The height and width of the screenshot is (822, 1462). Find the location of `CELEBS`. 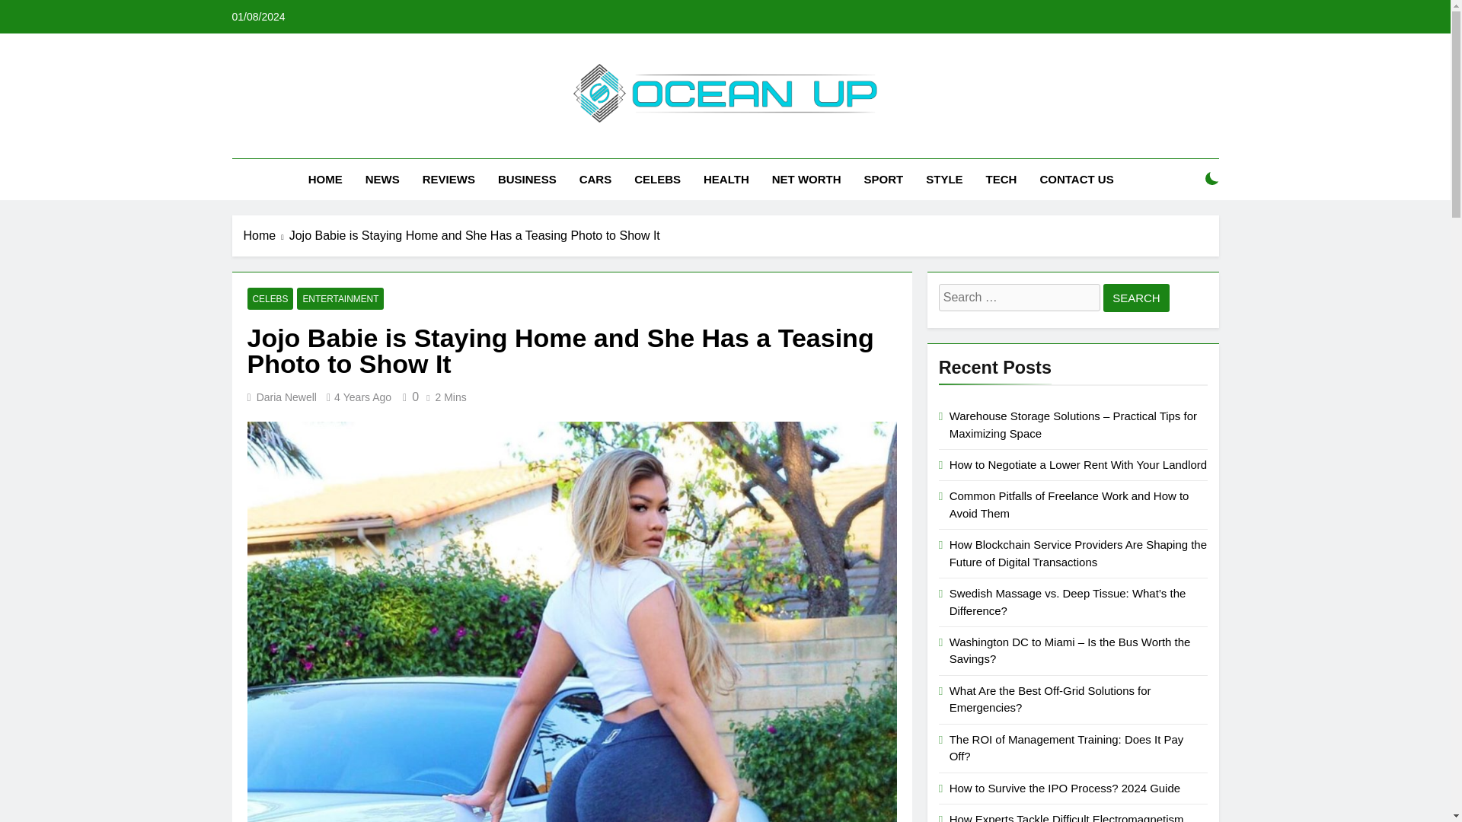

CELEBS is located at coordinates (270, 298).